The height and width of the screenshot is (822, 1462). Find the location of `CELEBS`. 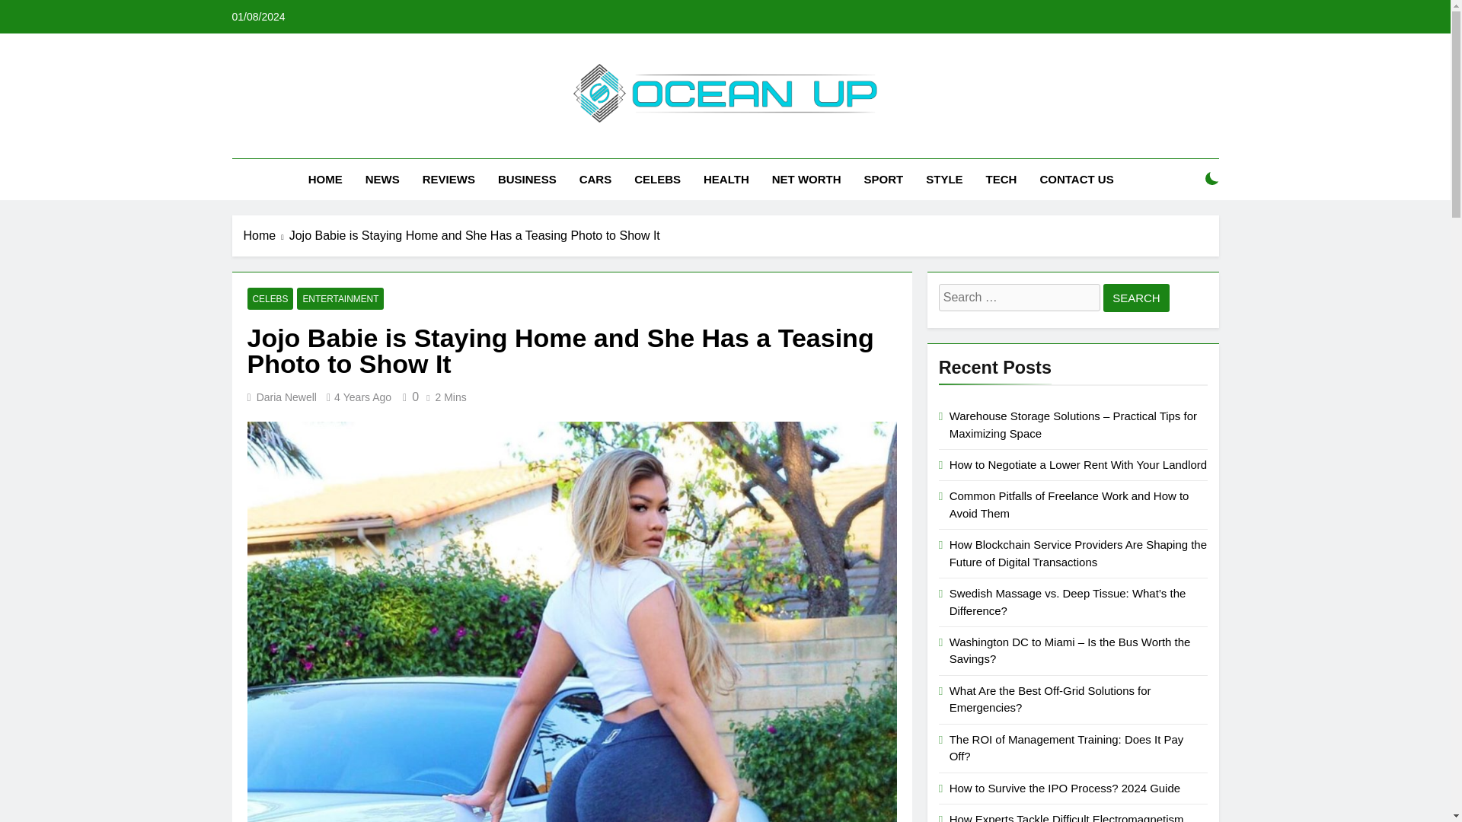

CELEBS is located at coordinates (270, 298).